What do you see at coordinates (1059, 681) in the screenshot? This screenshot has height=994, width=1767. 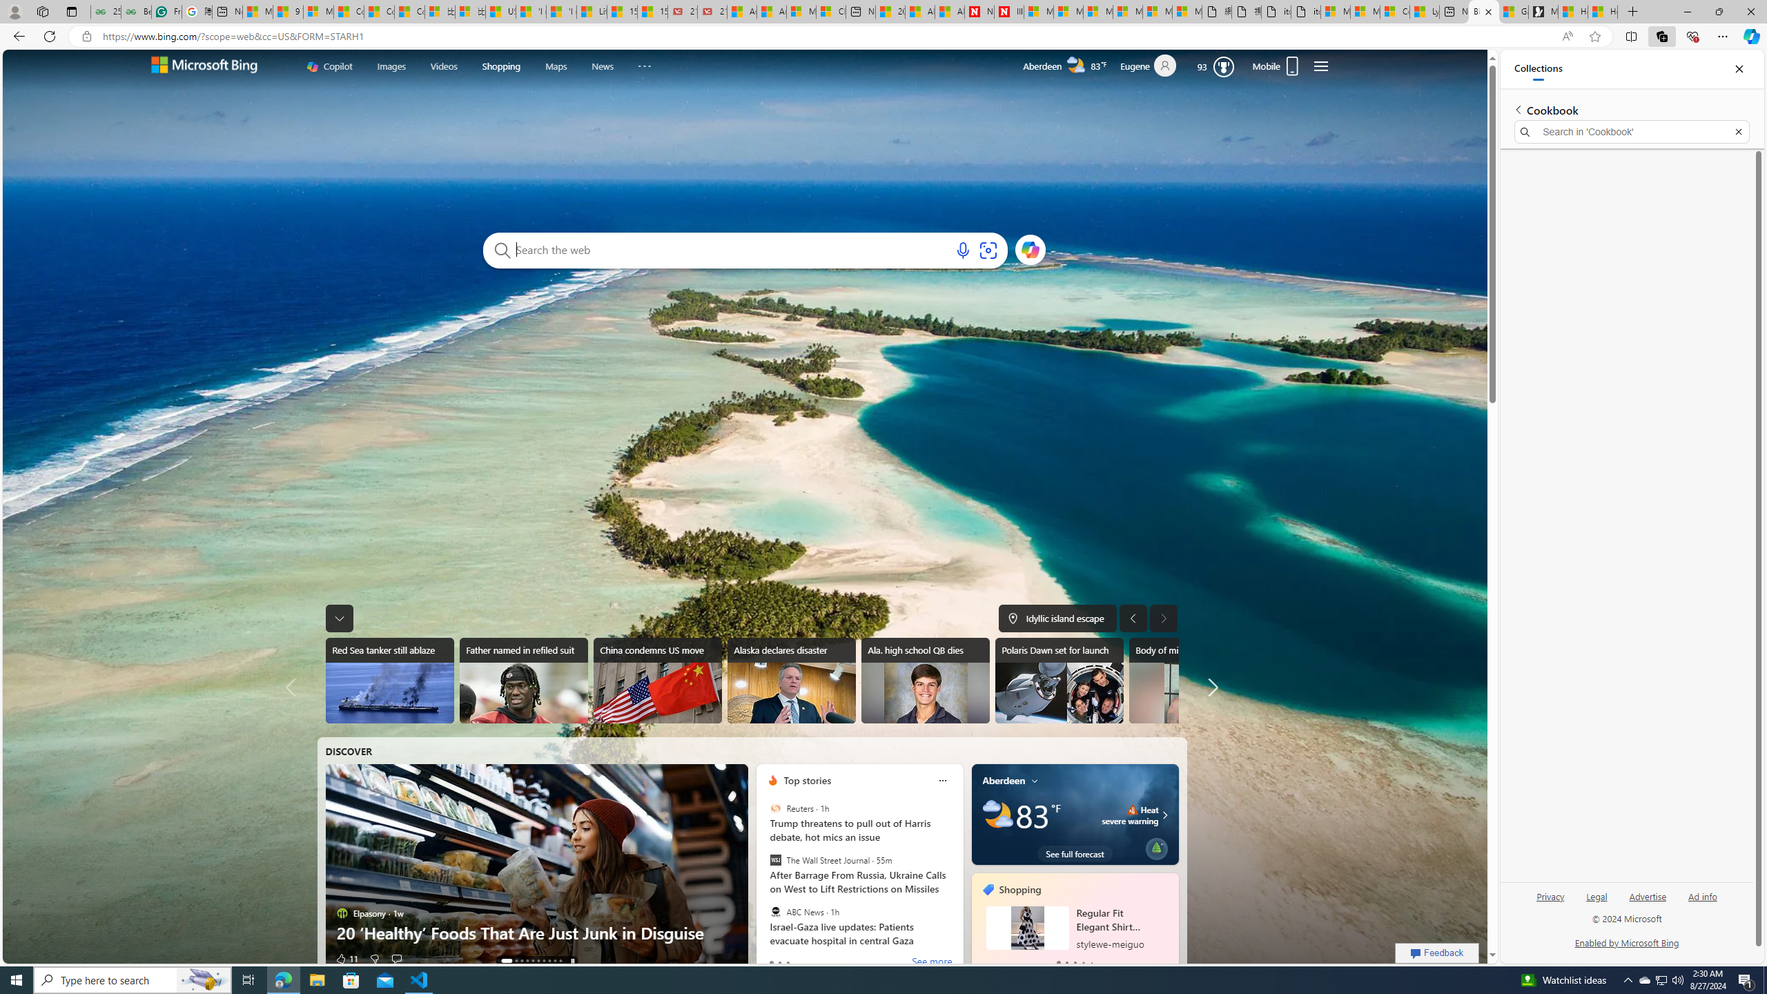 I see `Polaris Dawn set for launch` at bounding box center [1059, 681].